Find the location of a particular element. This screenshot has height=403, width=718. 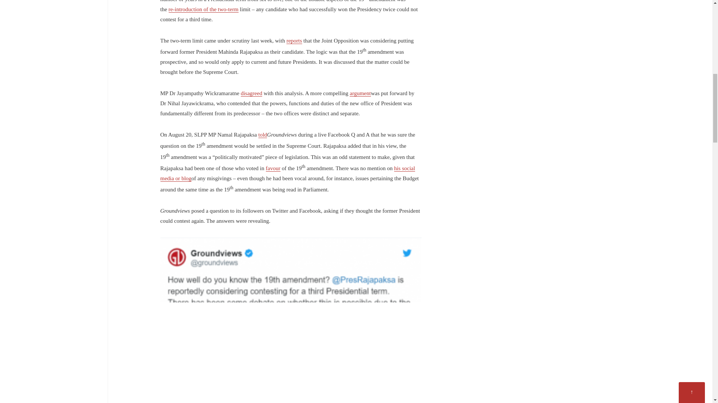

disagreed is located at coordinates (251, 93).